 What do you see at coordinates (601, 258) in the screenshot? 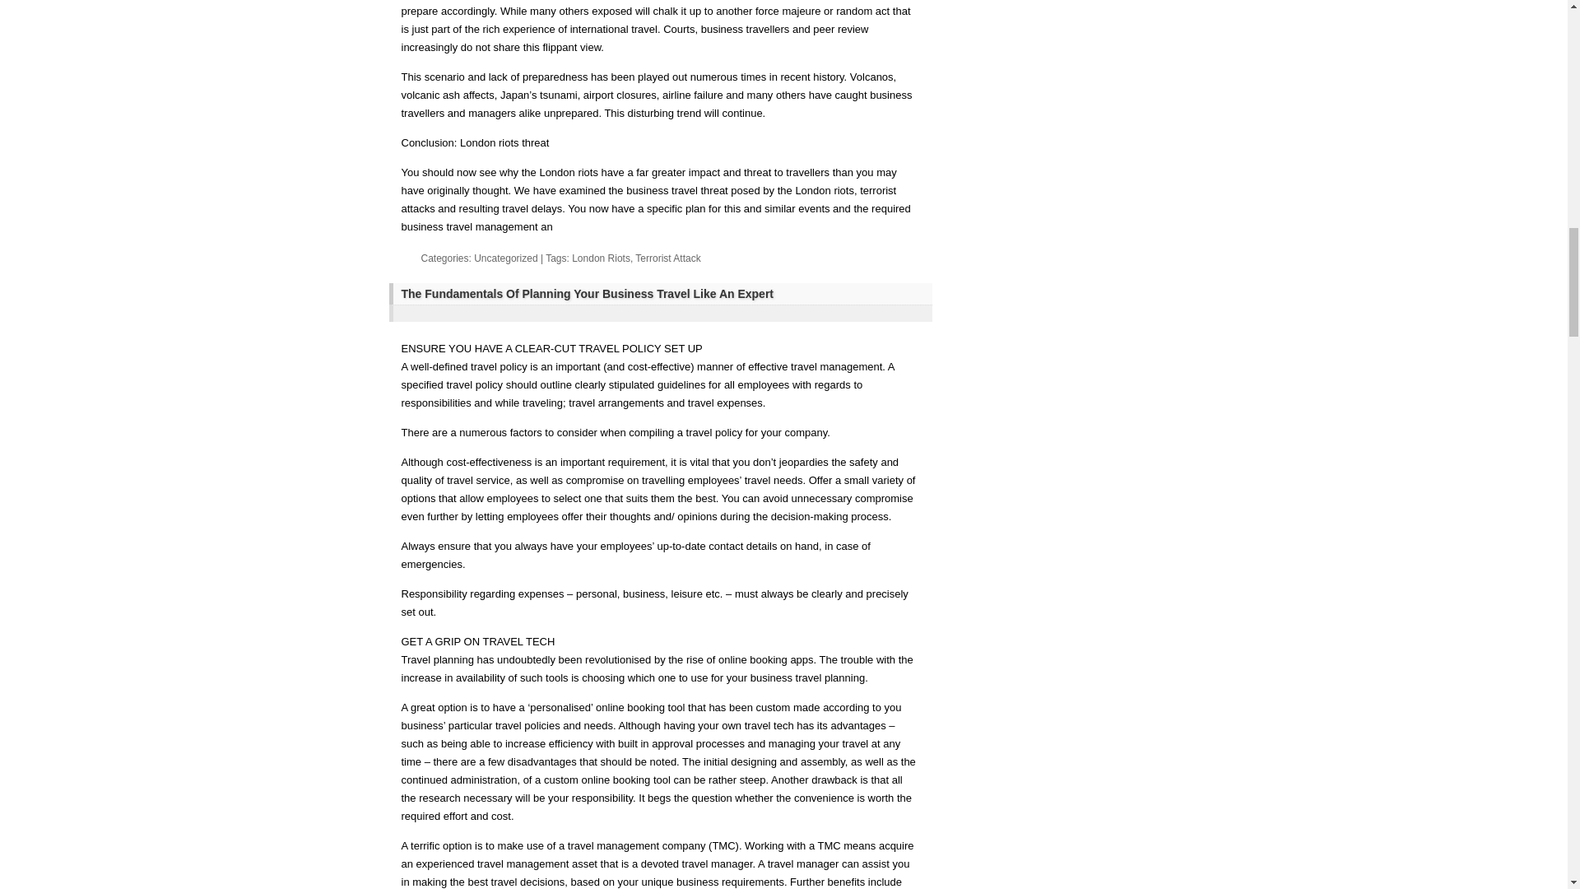
I see `London Riots` at bounding box center [601, 258].